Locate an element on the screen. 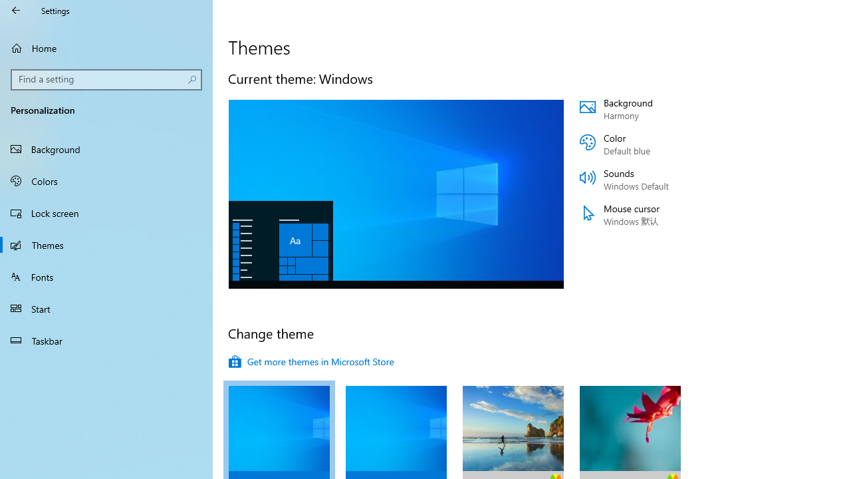 This screenshot has width=851, height=479. Color Default blue is located at coordinates (660, 144).